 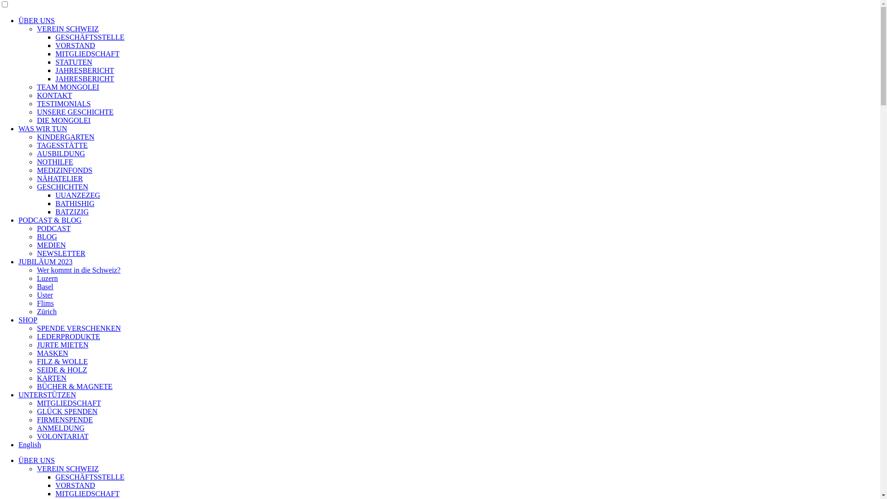 I want to click on Flims, so click(x=45, y=303).